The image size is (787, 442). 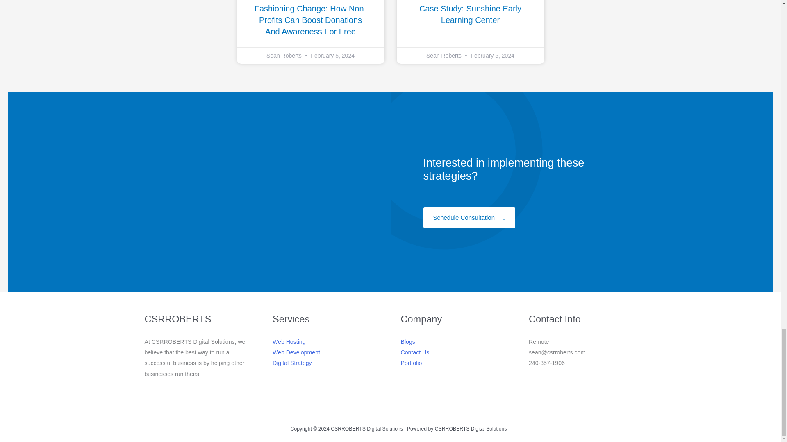 What do you see at coordinates (411, 363) in the screenshot?
I see `Portfolio` at bounding box center [411, 363].